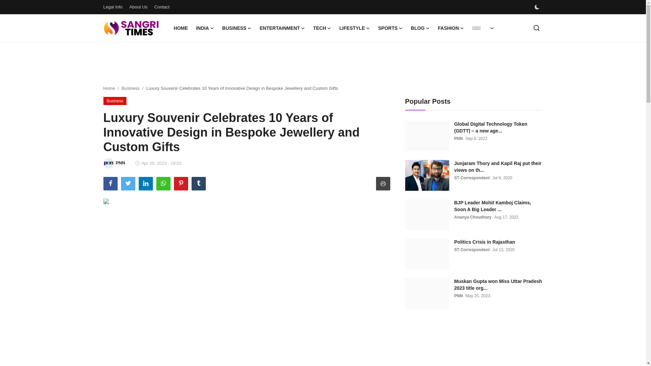 The width and height of the screenshot is (651, 366). I want to click on FASHION, so click(451, 28).